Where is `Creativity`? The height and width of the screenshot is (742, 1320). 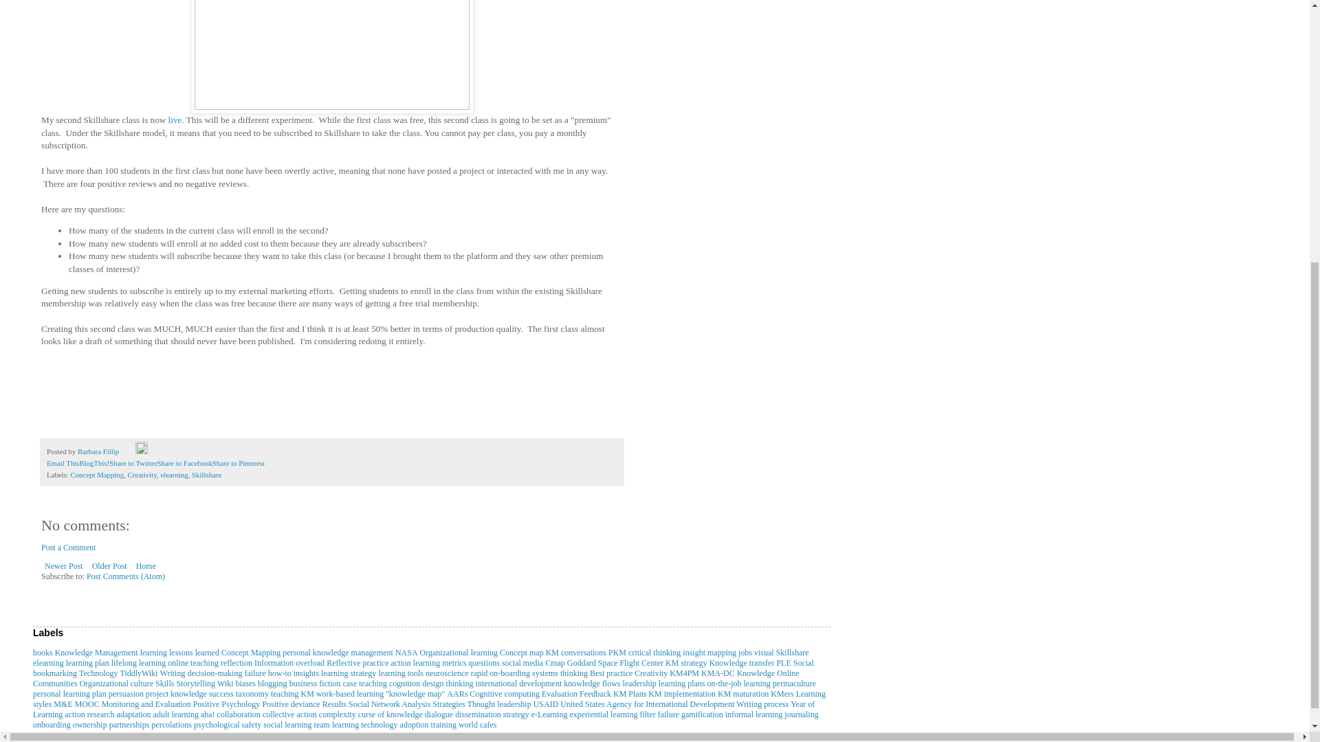 Creativity is located at coordinates (142, 474).